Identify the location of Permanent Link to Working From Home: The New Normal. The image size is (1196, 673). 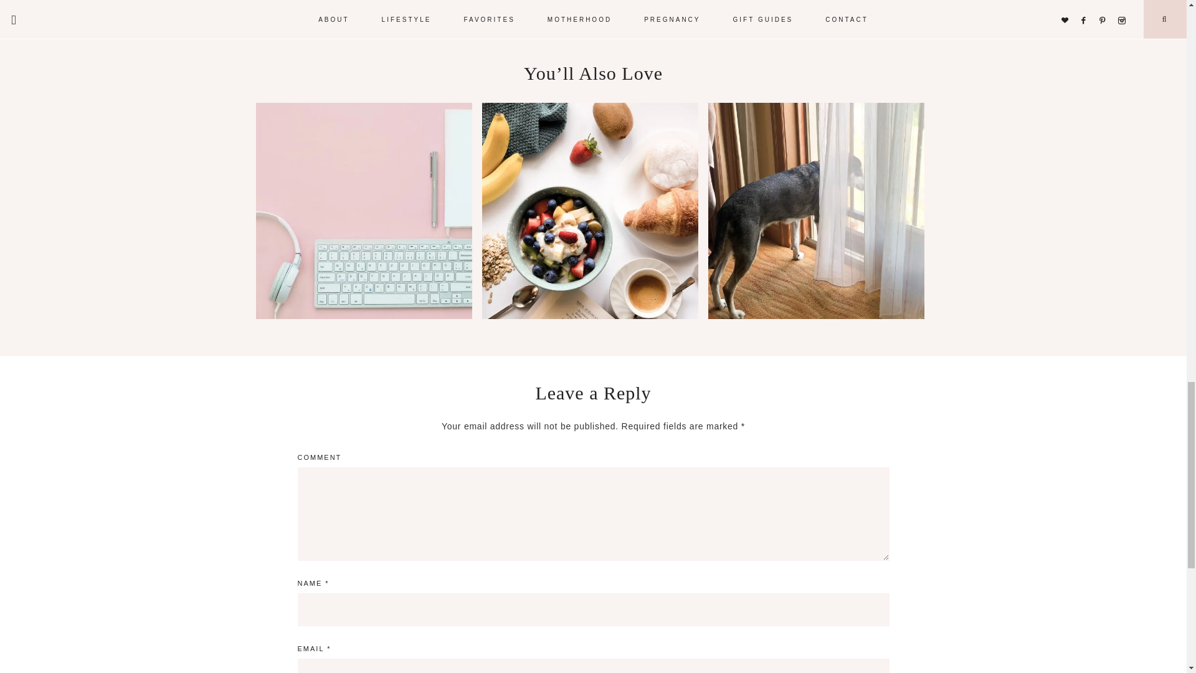
(363, 315).